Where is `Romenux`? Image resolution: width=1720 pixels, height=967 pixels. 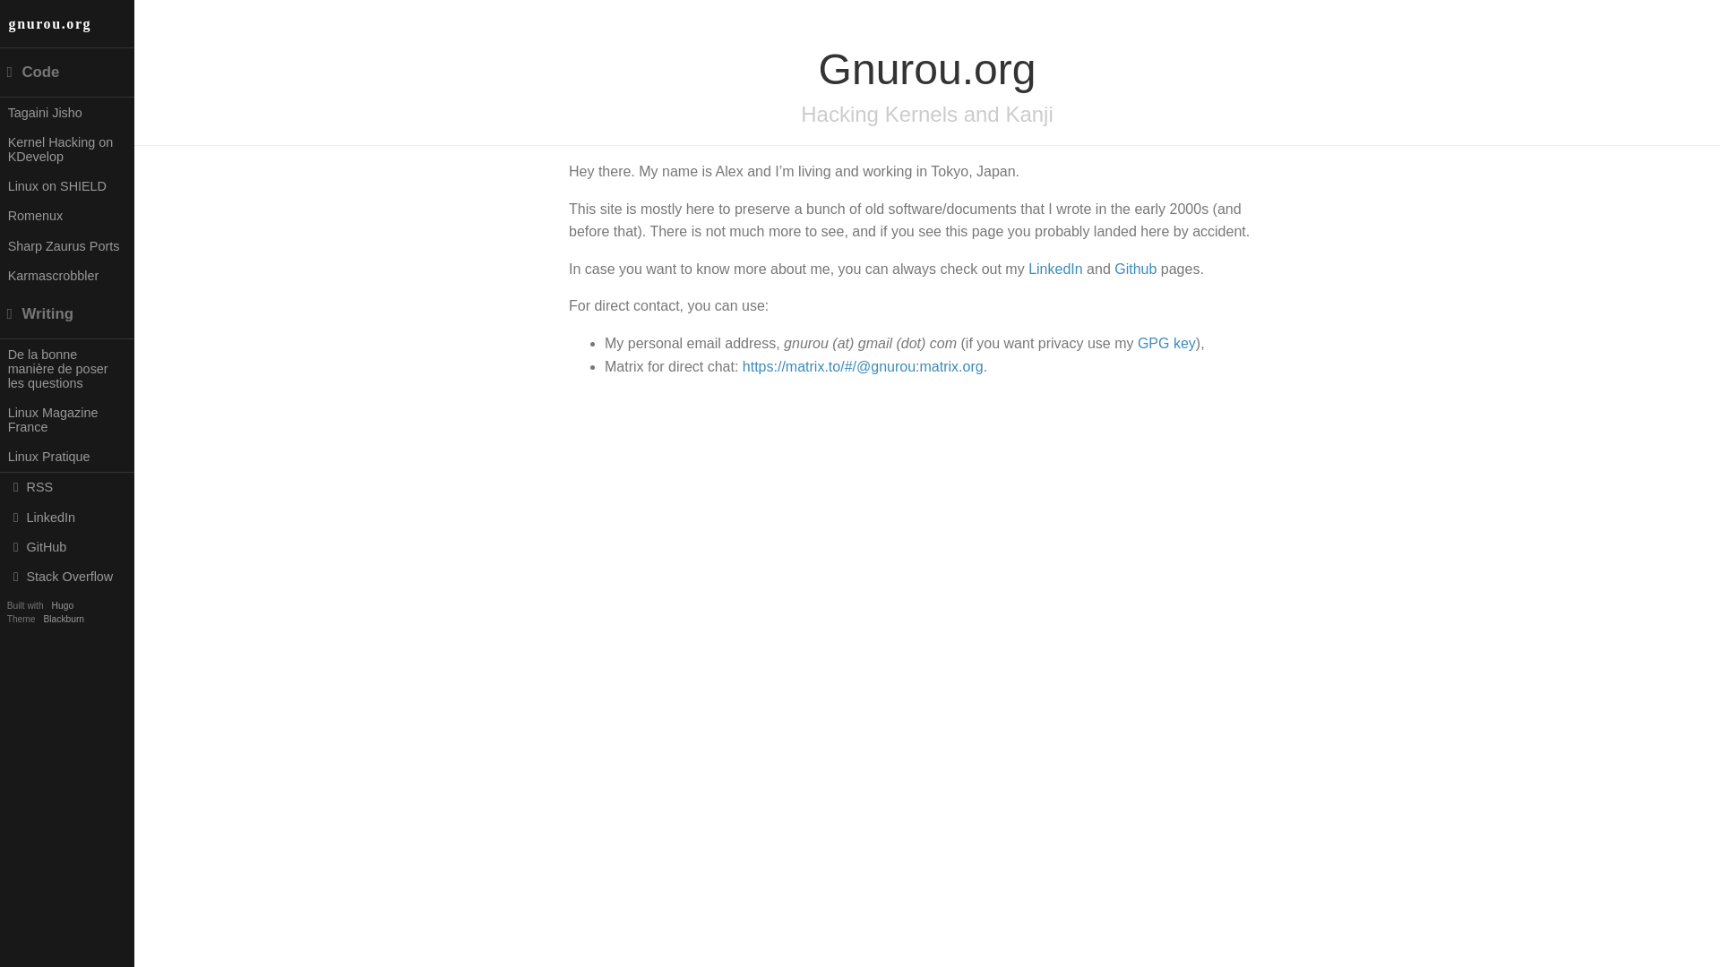 Romenux is located at coordinates (66, 216).